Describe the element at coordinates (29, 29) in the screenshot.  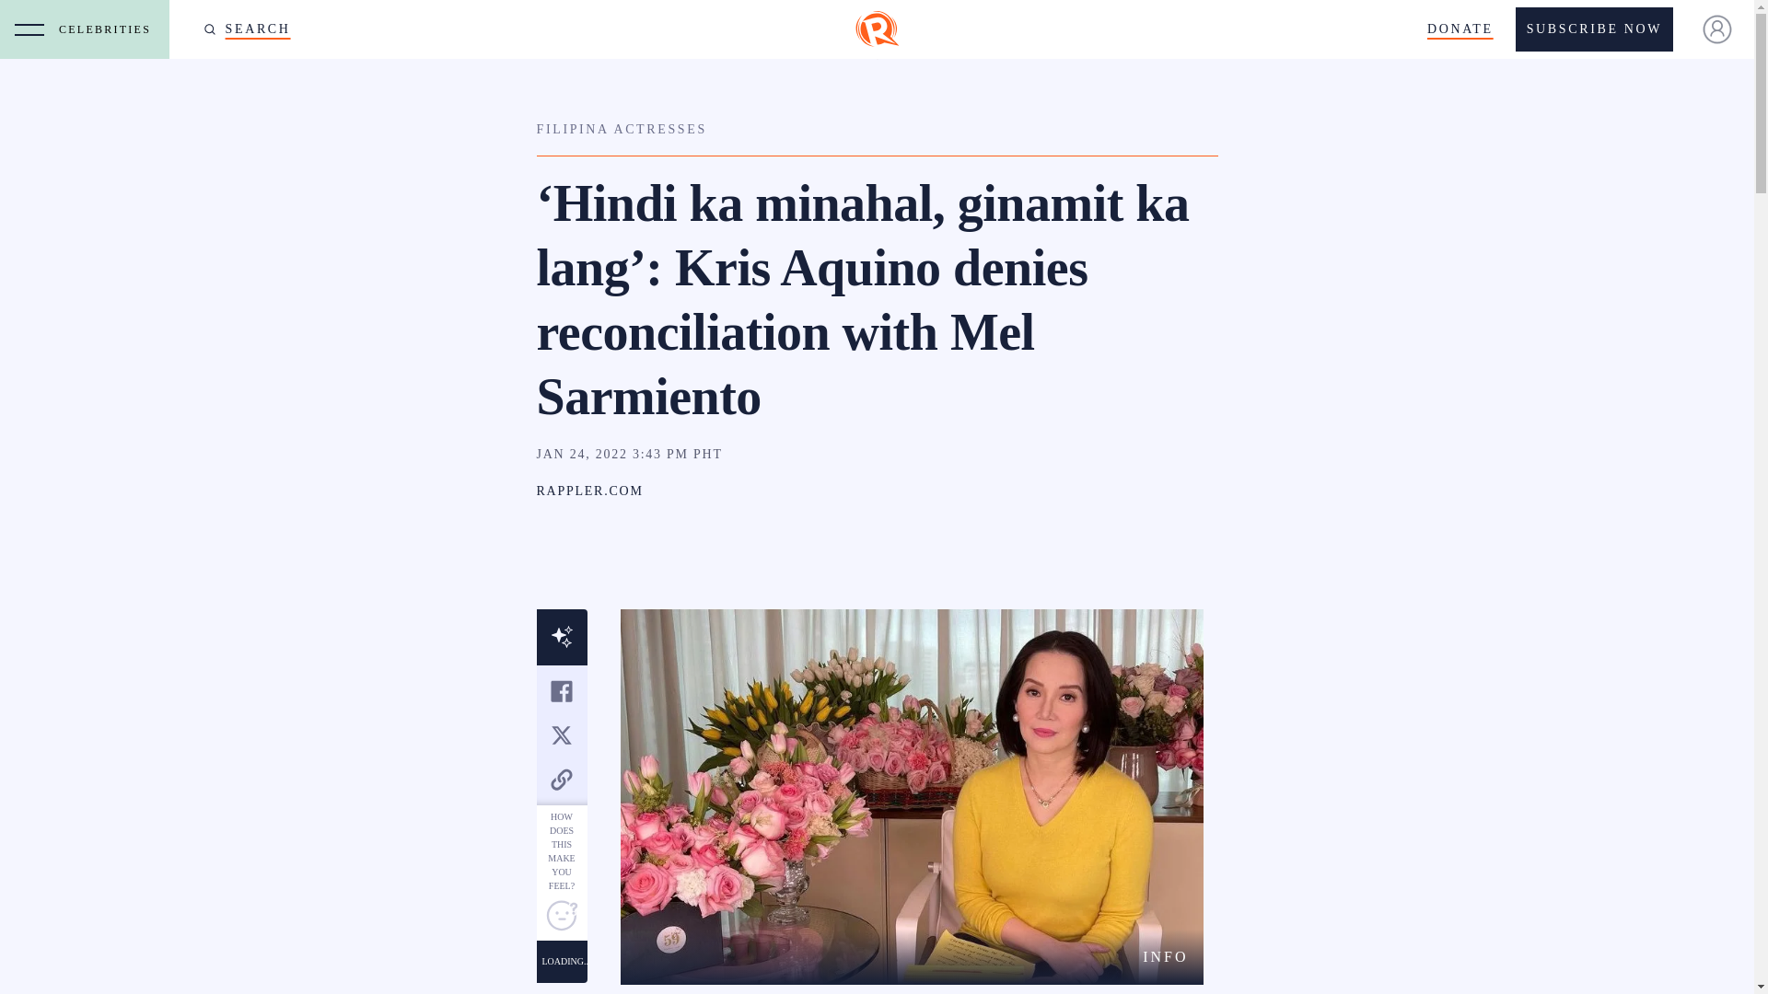
I see `OPEN NAVIGATION` at that location.